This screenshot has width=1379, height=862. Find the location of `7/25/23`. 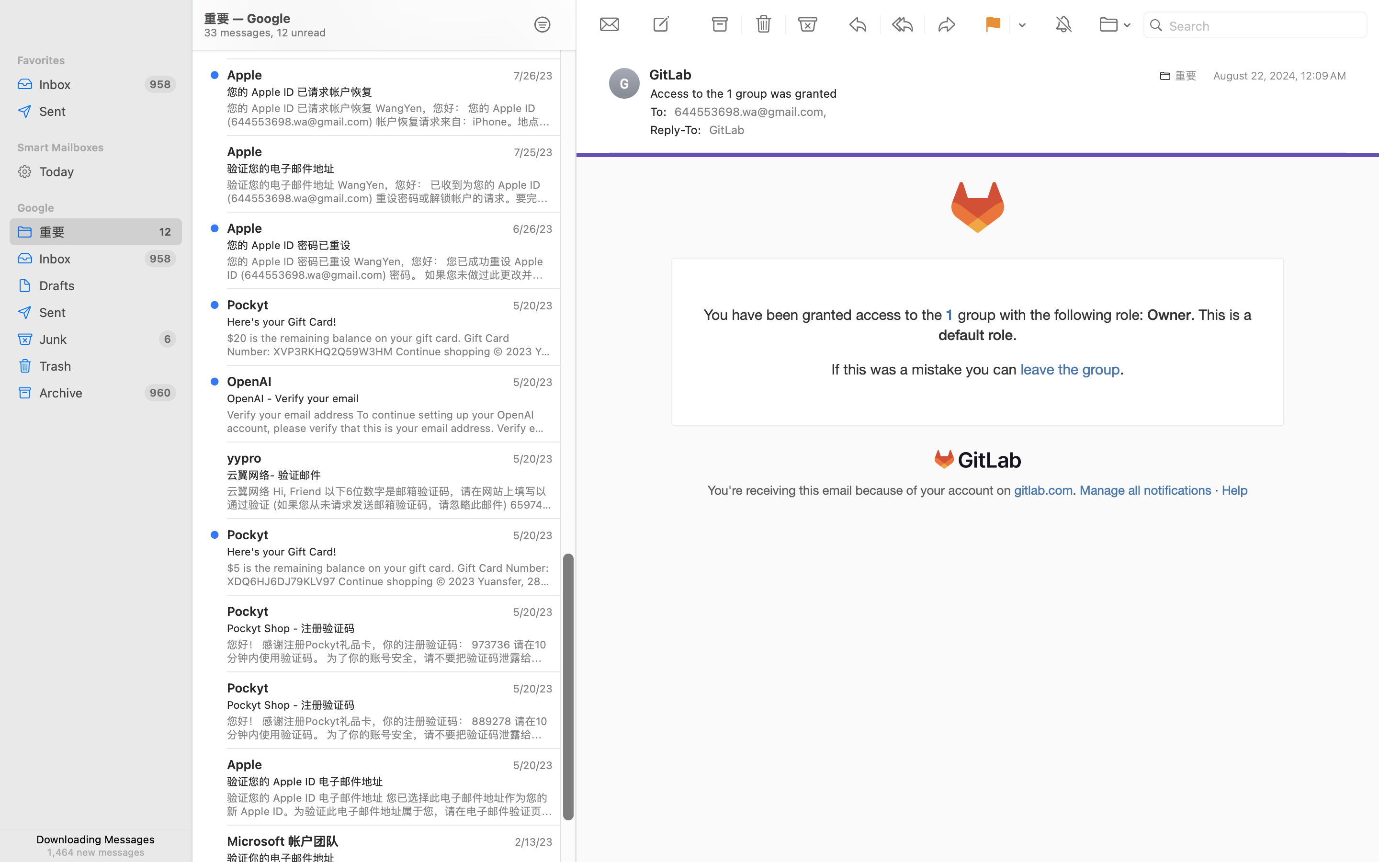

7/25/23 is located at coordinates (532, 152).